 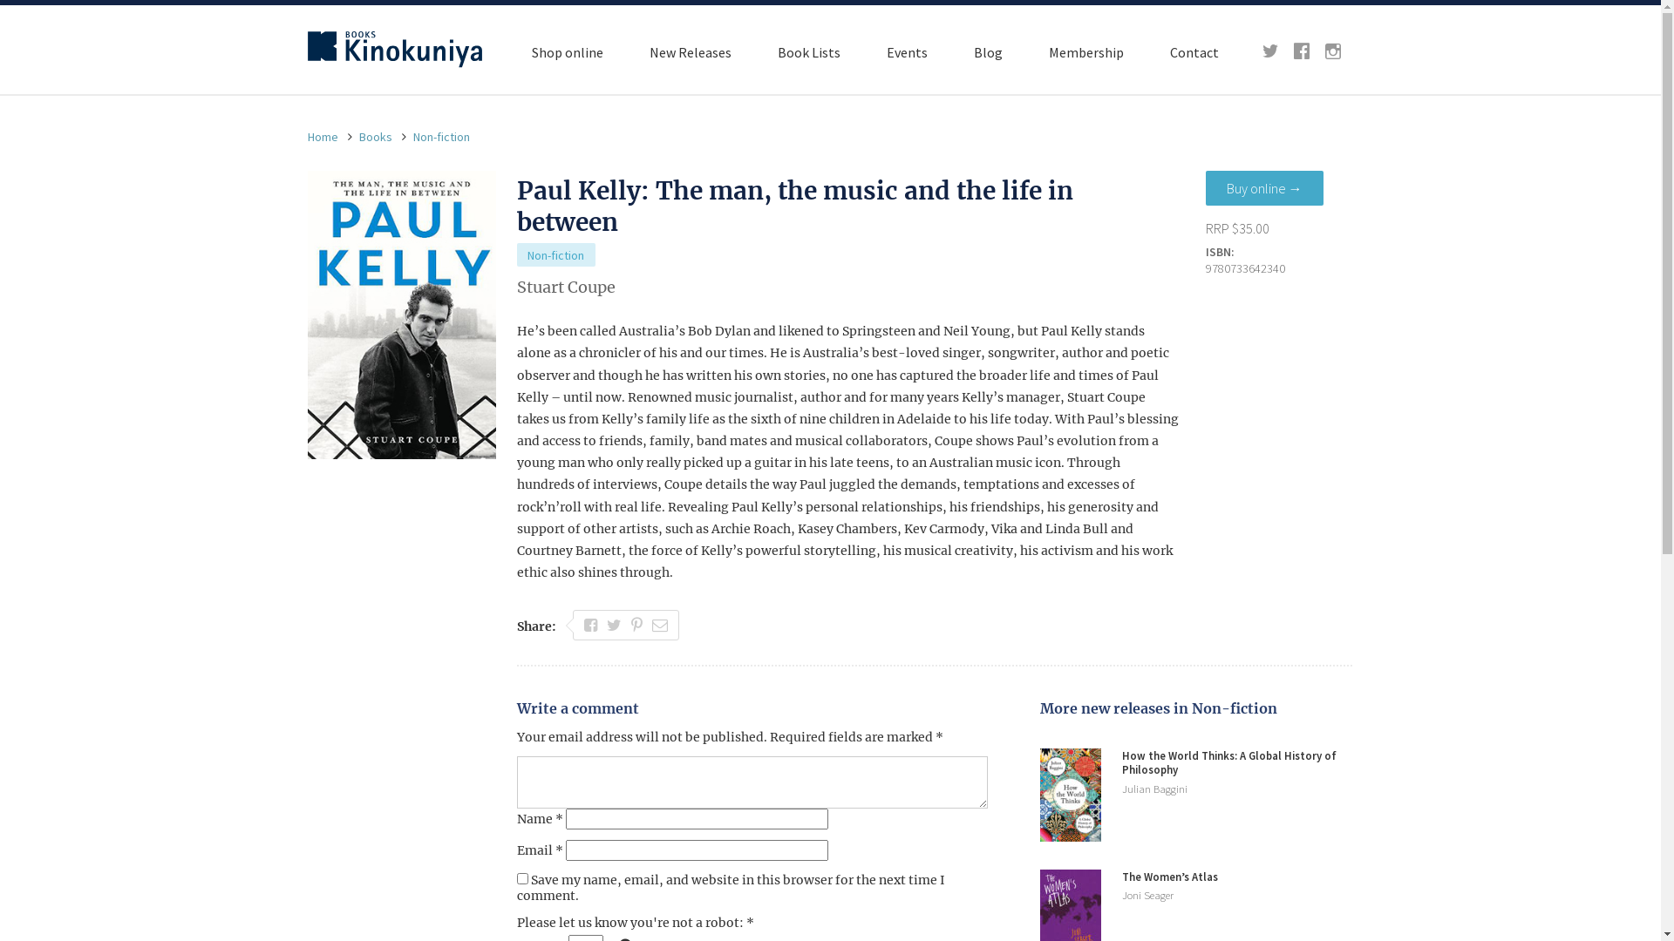 What do you see at coordinates (1228, 763) in the screenshot?
I see `How the World Thinks: A Global History of Philosophy` at bounding box center [1228, 763].